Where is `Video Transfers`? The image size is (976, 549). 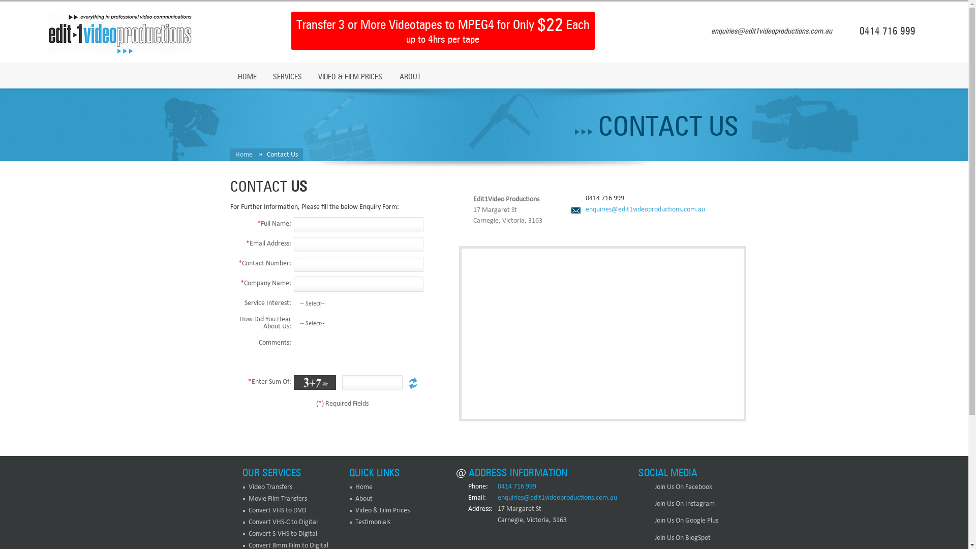
Video Transfers is located at coordinates (270, 487).